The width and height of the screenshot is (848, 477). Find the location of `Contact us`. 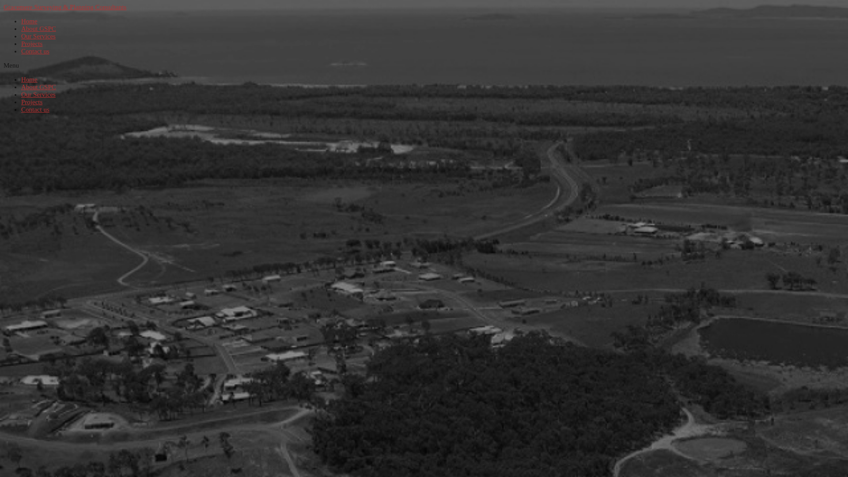

Contact us is located at coordinates (35, 110).